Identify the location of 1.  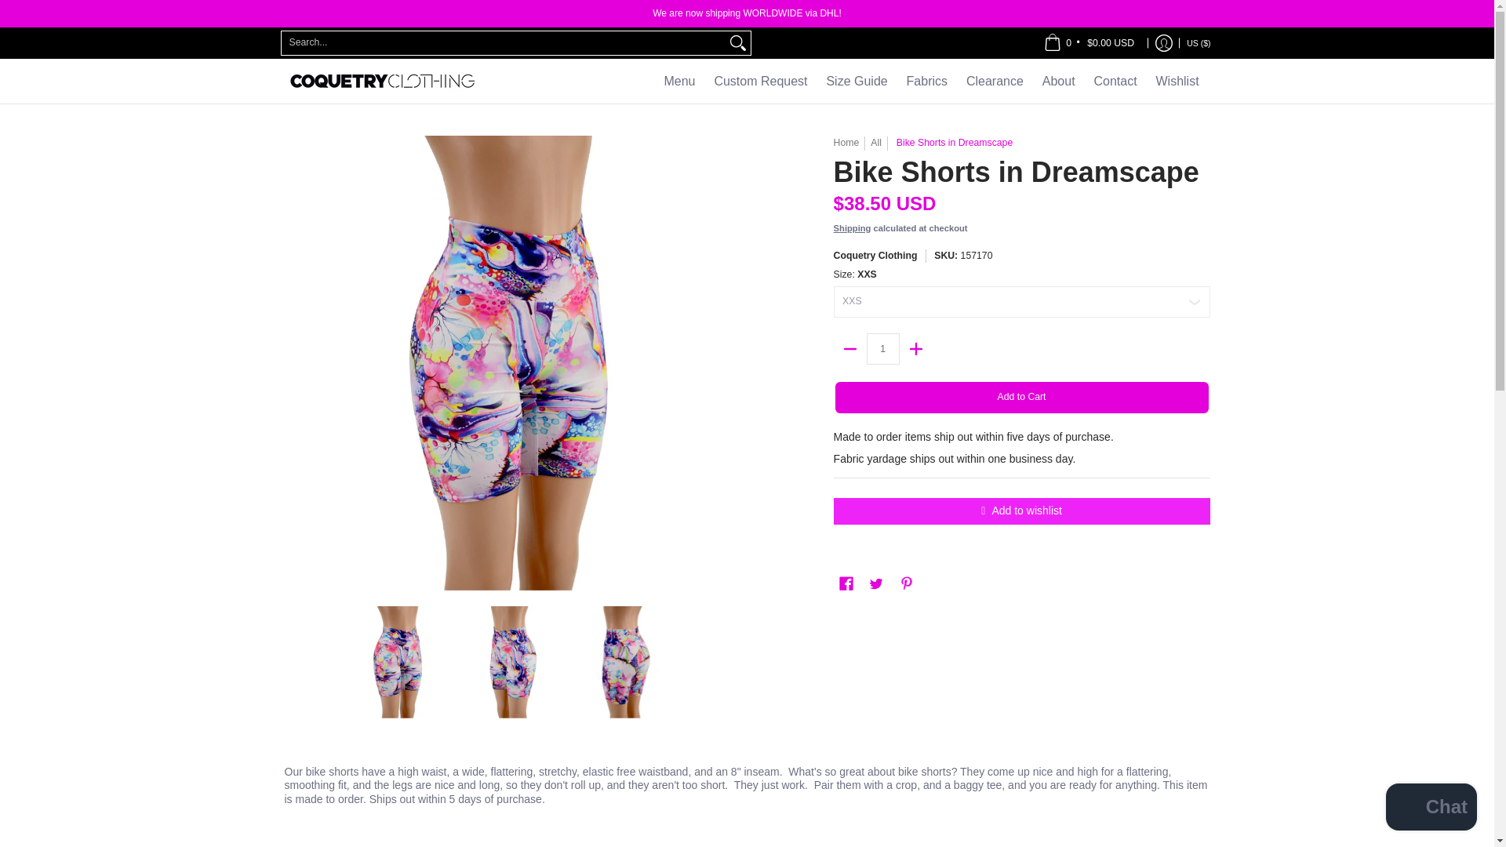
(883, 349).